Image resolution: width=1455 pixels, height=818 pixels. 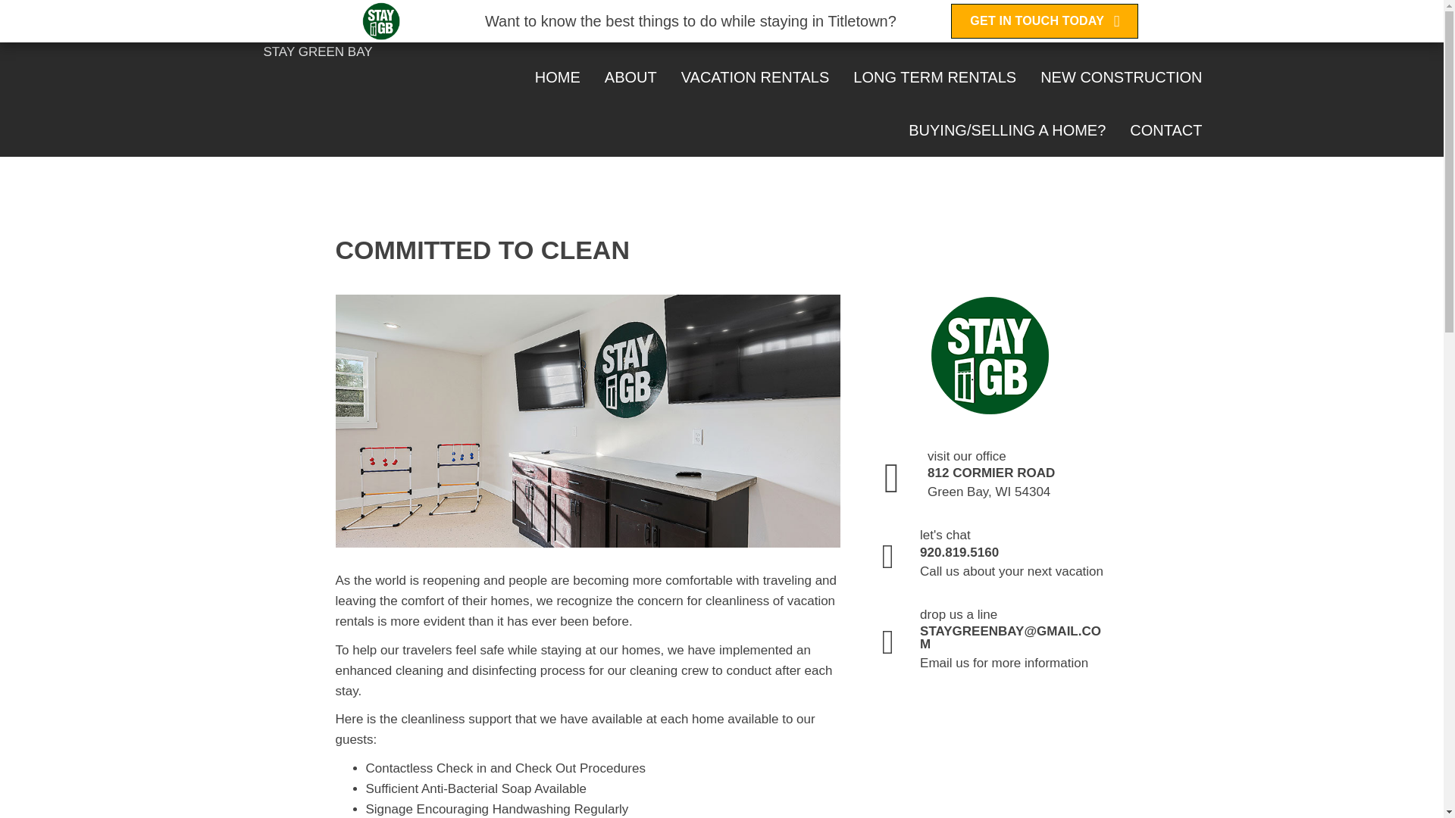 What do you see at coordinates (1044, 21) in the screenshot?
I see `GET IN TOUCH TODAY` at bounding box center [1044, 21].